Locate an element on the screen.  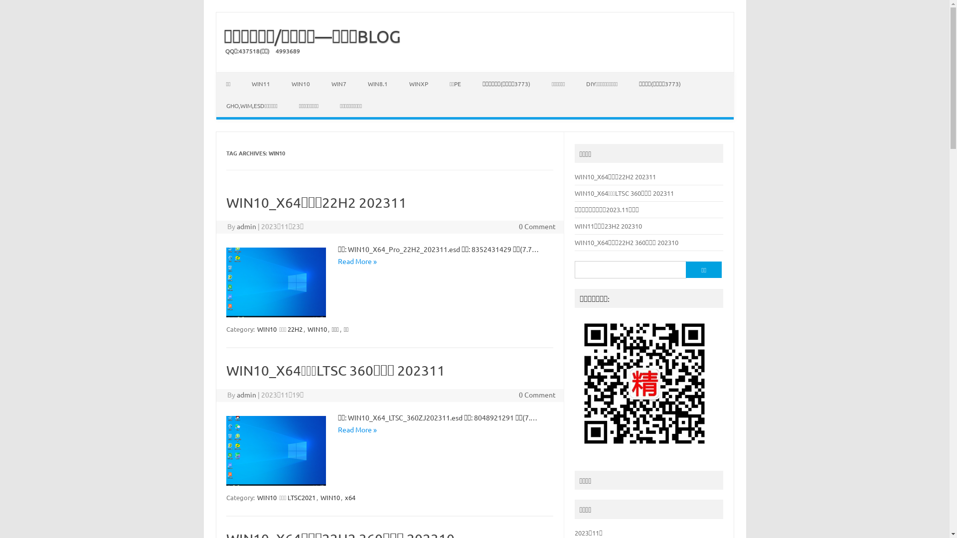
WIN10 is located at coordinates (267, 497).